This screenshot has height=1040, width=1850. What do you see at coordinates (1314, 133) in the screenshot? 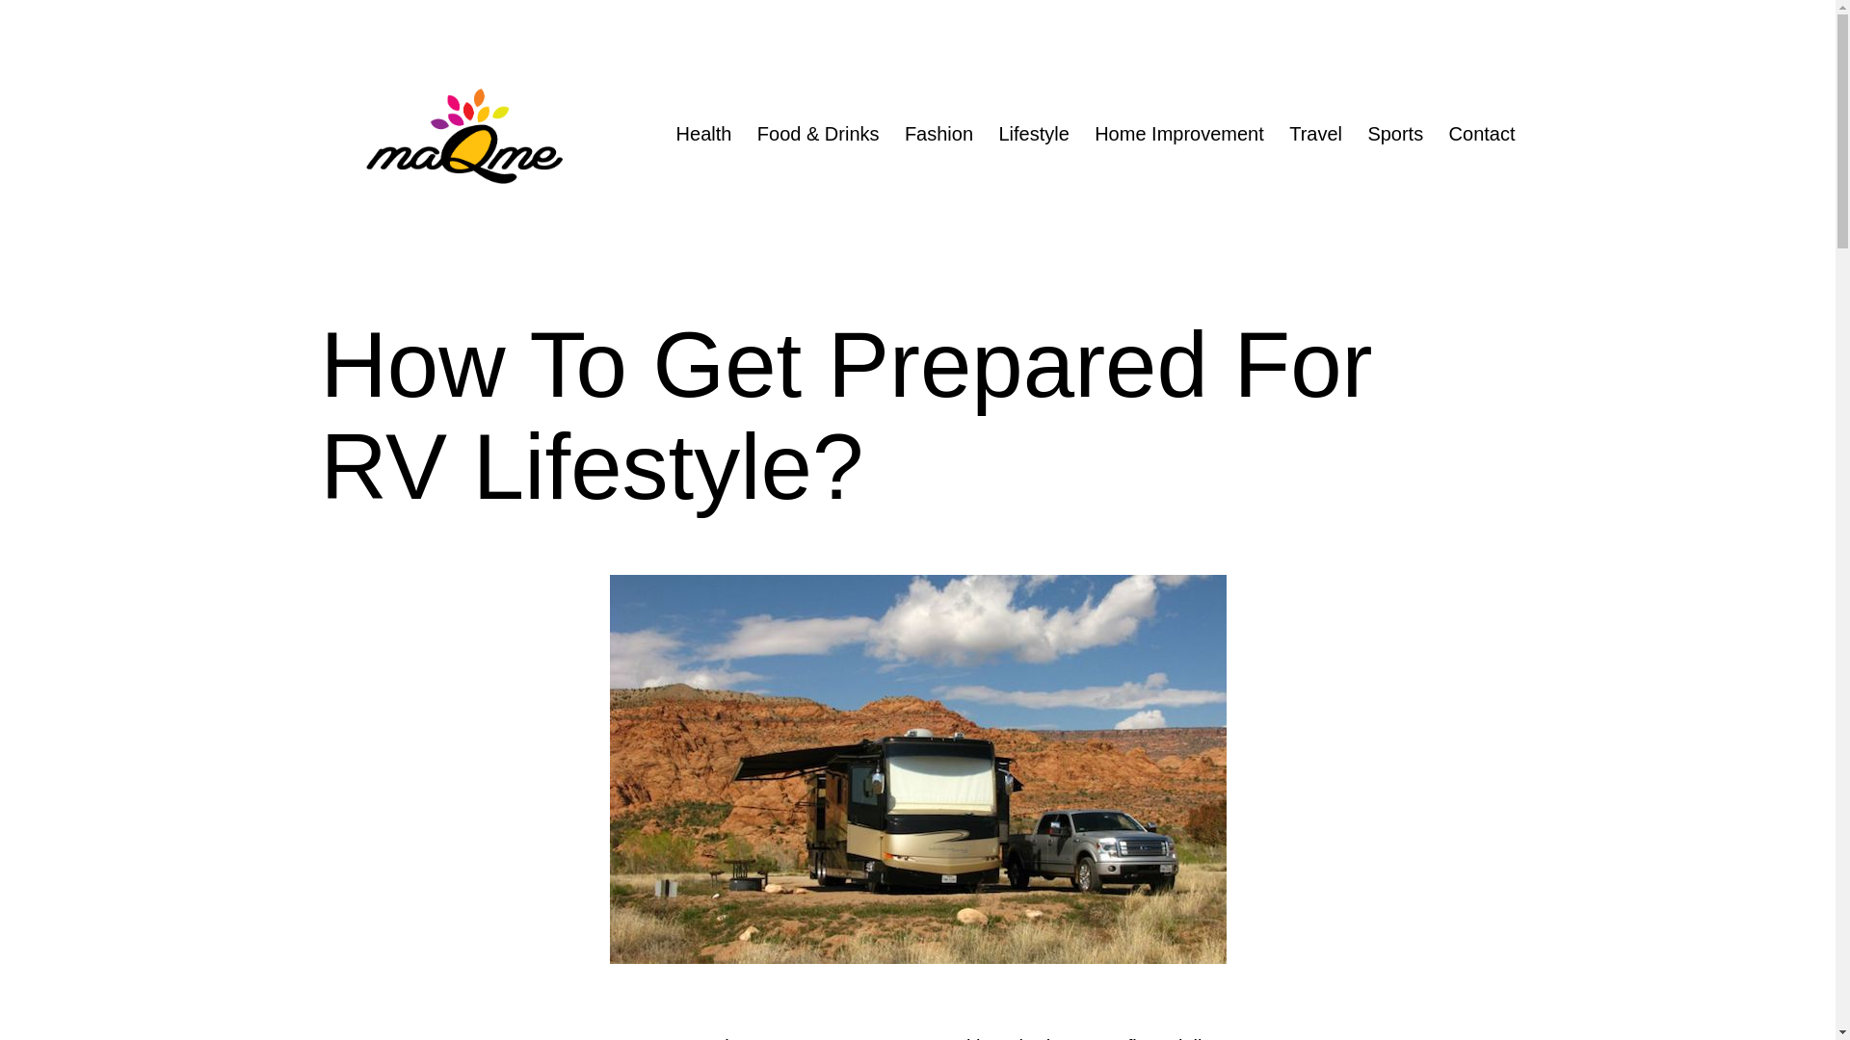
I see `Travel` at bounding box center [1314, 133].